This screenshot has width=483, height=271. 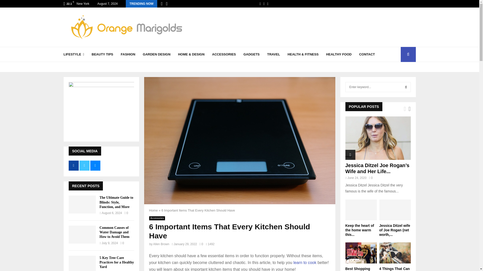 I want to click on  The Ultimate Guide to Blinds: Style, Function, and More , so click(x=116, y=202).